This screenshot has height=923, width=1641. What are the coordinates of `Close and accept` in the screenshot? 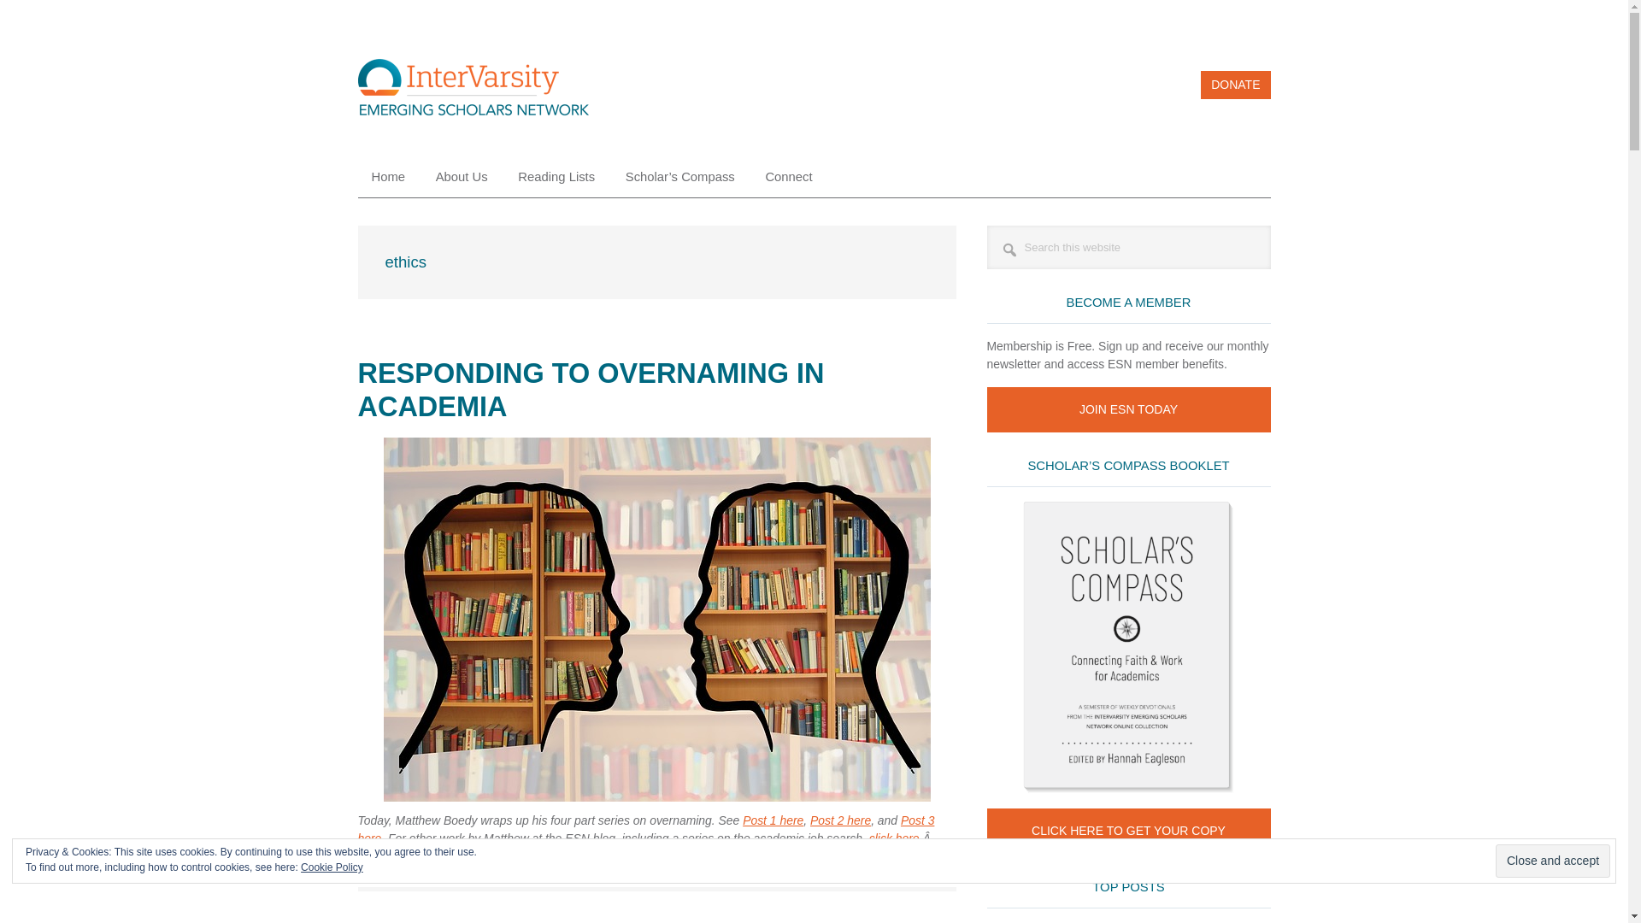 It's located at (1552, 861).